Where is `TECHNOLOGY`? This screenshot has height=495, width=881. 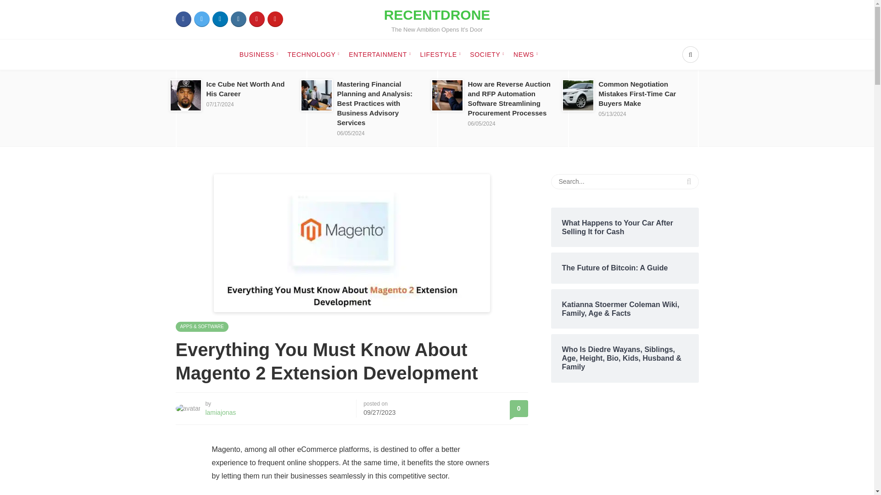 TECHNOLOGY is located at coordinates (379, 55).